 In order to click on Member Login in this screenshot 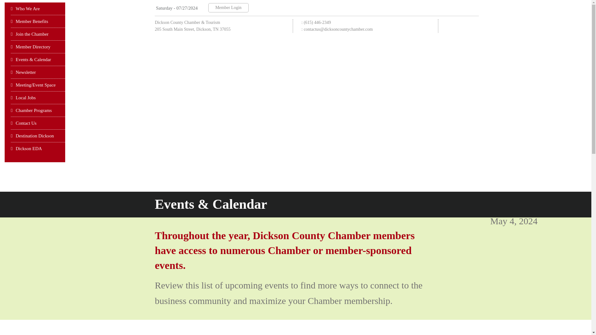, I will do `click(228, 7)`.